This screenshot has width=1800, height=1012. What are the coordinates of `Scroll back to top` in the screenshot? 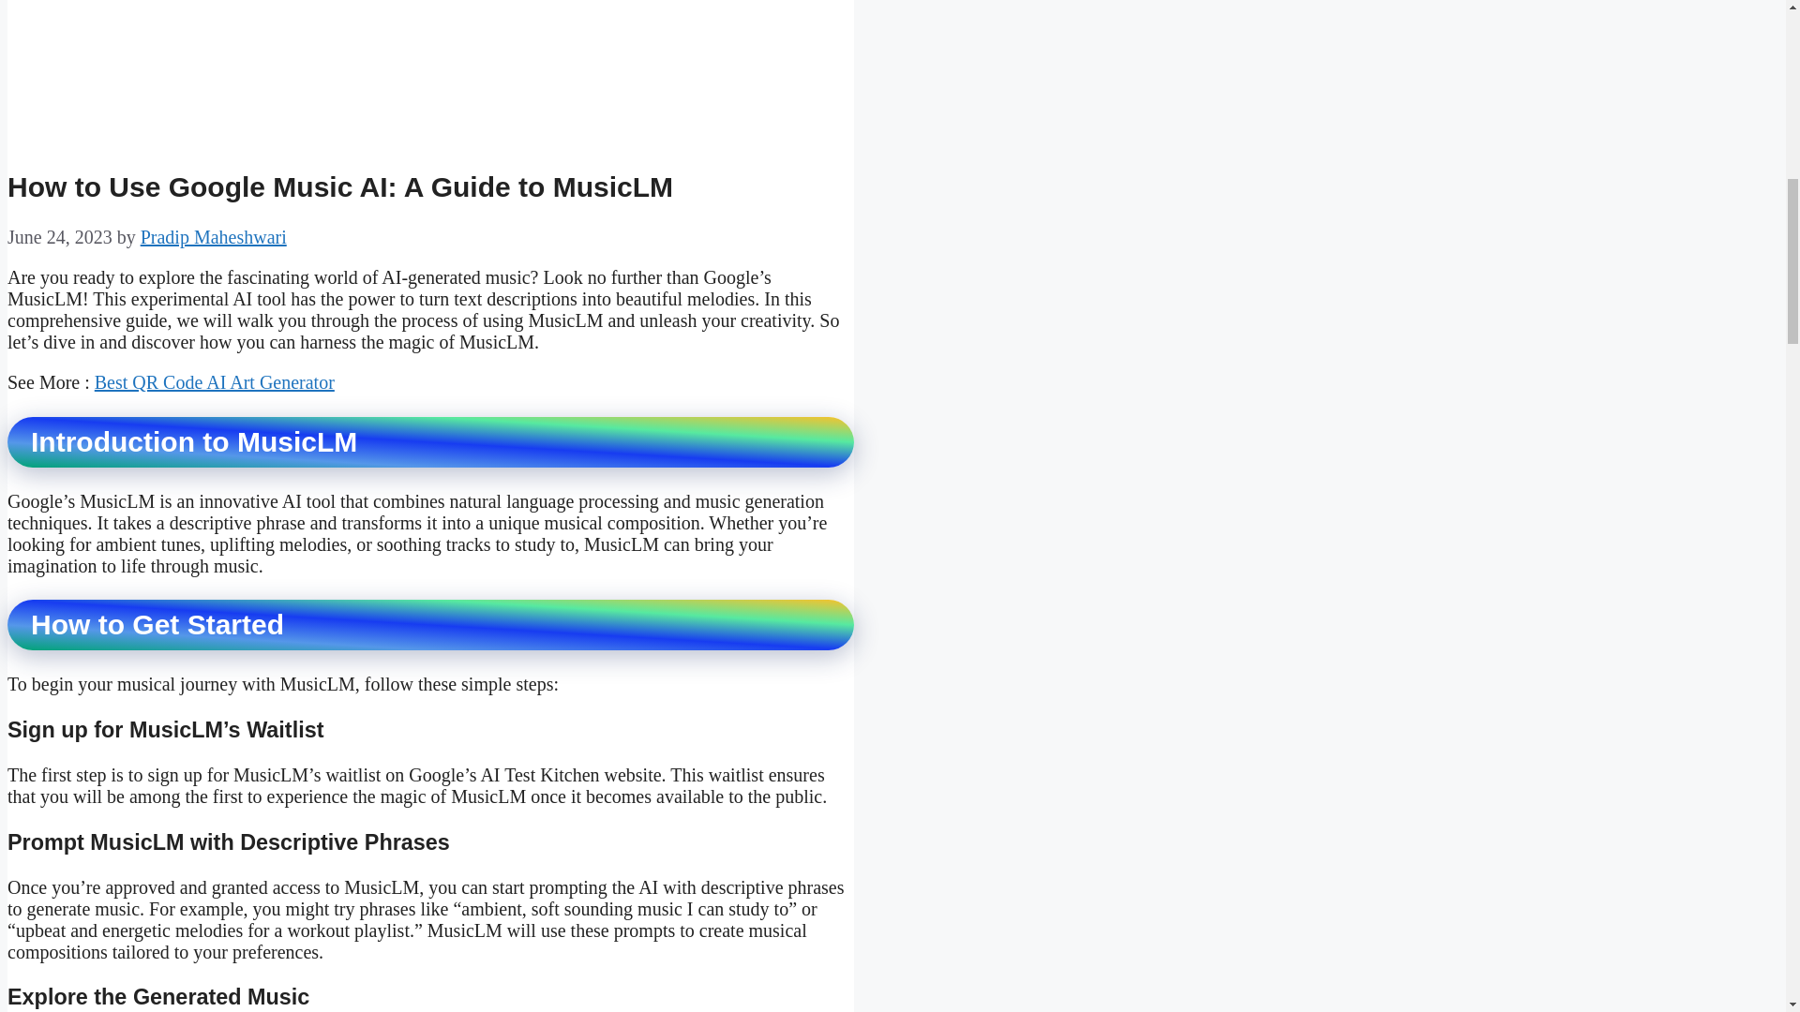 It's located at (1739, 889).